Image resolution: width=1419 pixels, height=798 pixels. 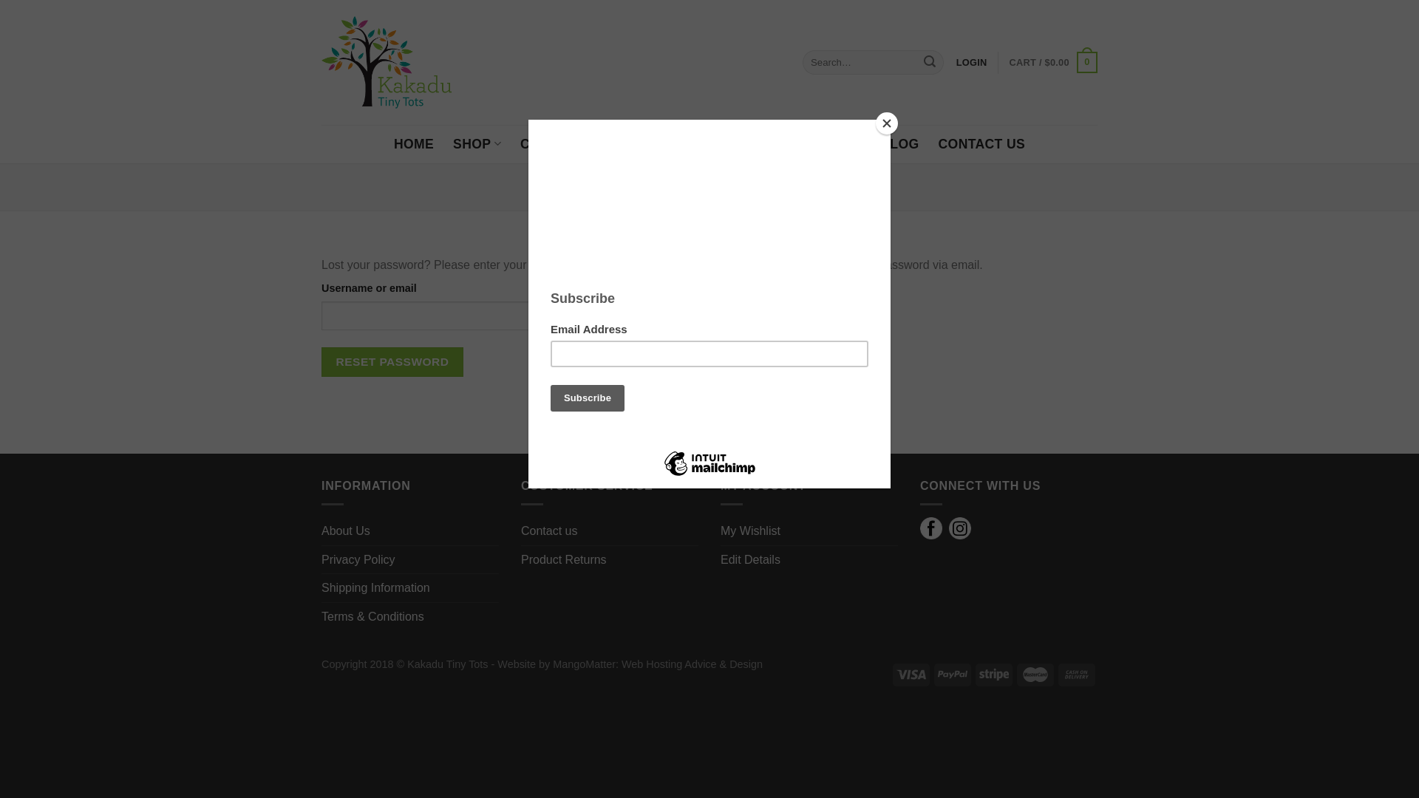 What do you see at coordinates (564, 560) in the screenshot?
I see `Product Returns` at bounding box center [564, 560].